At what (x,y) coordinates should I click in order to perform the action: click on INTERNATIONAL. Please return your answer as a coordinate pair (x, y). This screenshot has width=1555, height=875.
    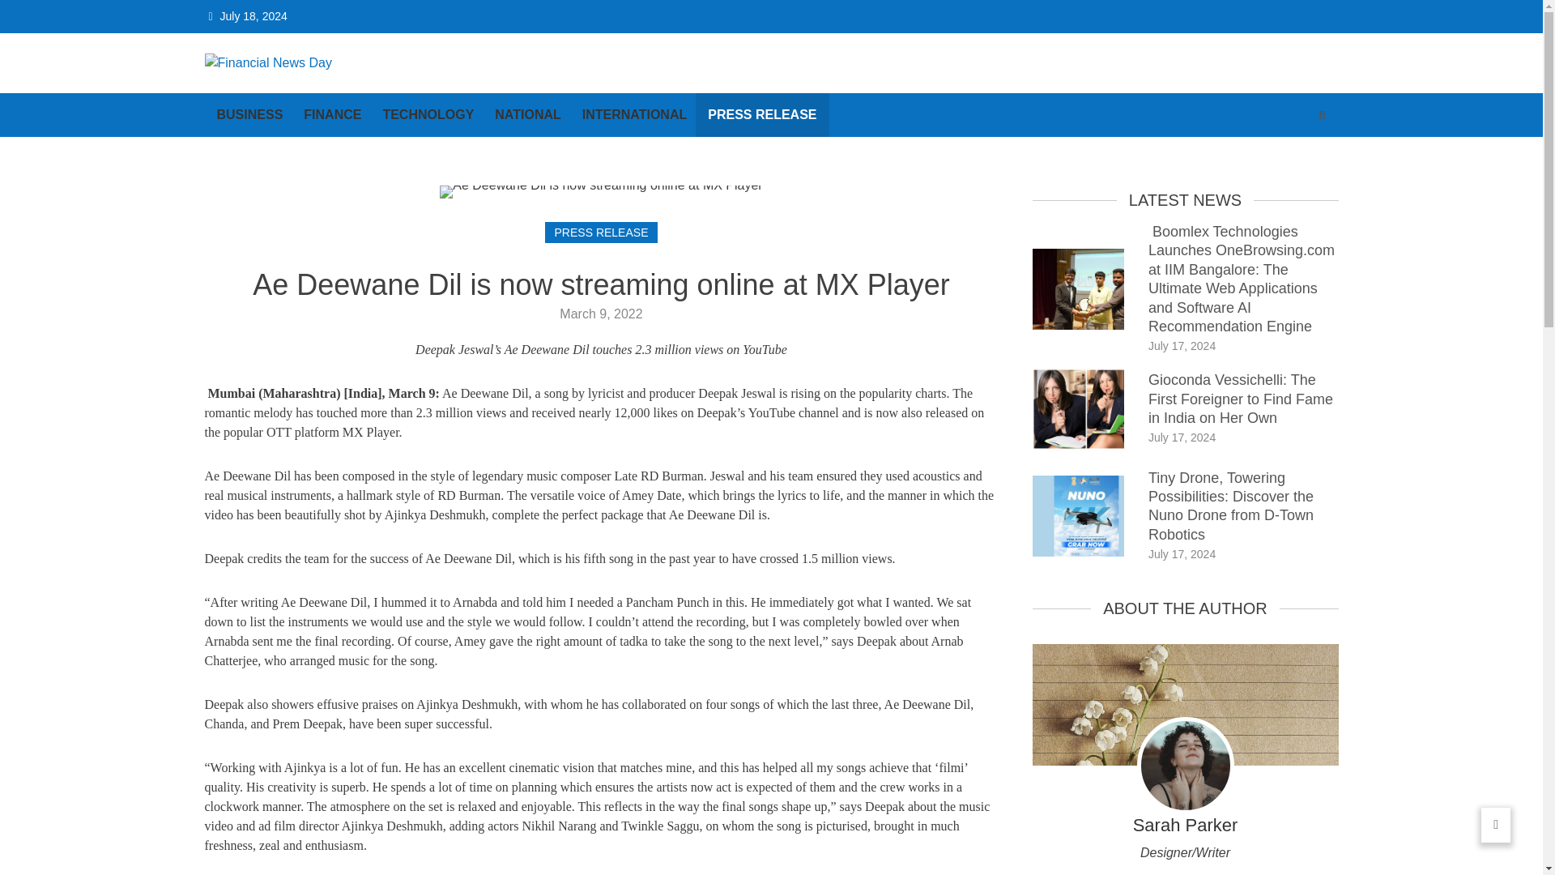
    Looking at the image, I should click on (634, 114).